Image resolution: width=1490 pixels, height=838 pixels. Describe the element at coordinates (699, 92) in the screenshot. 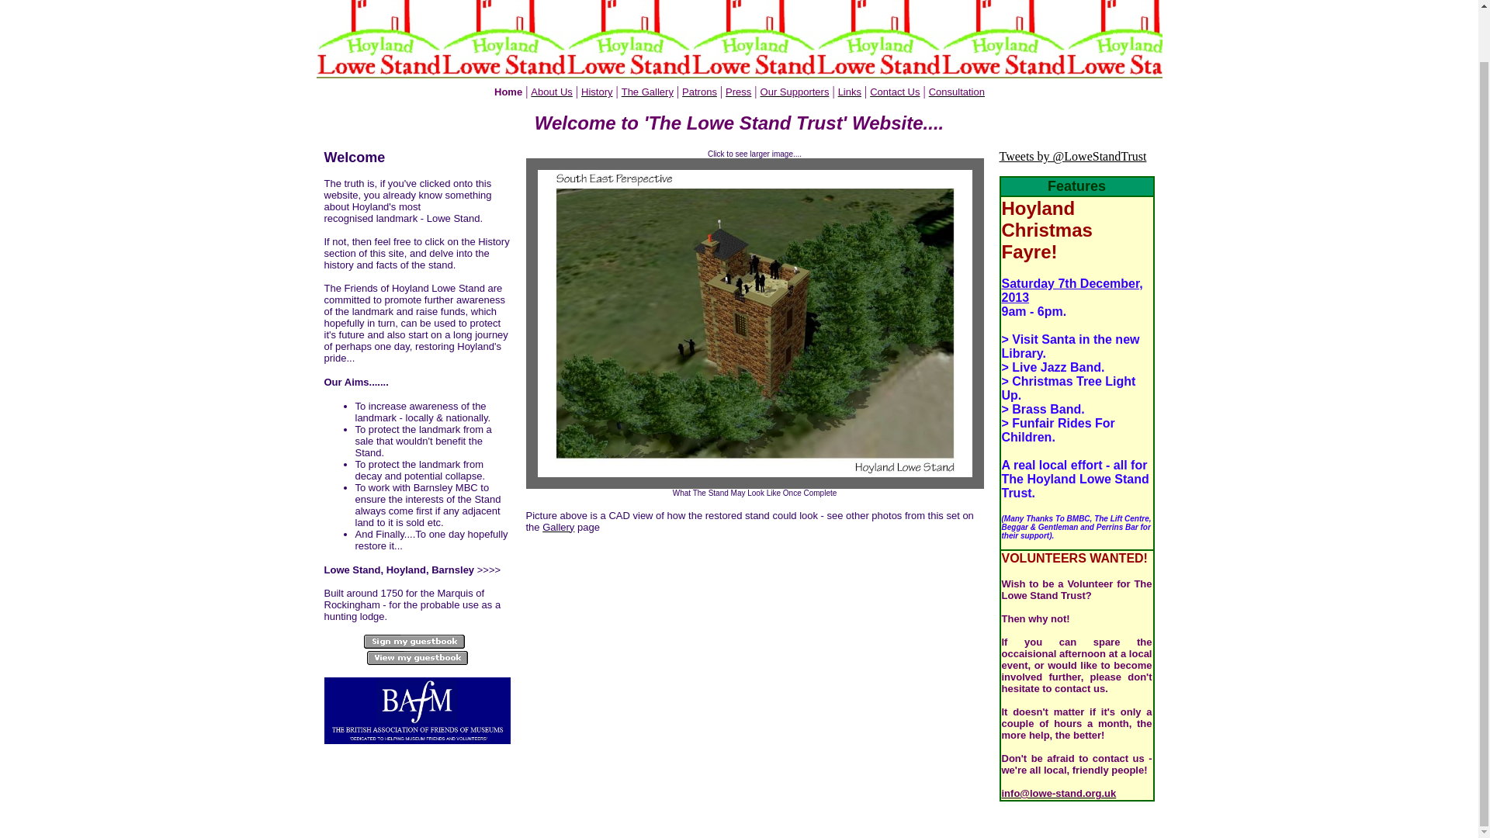

I see `Patrons` at that location.